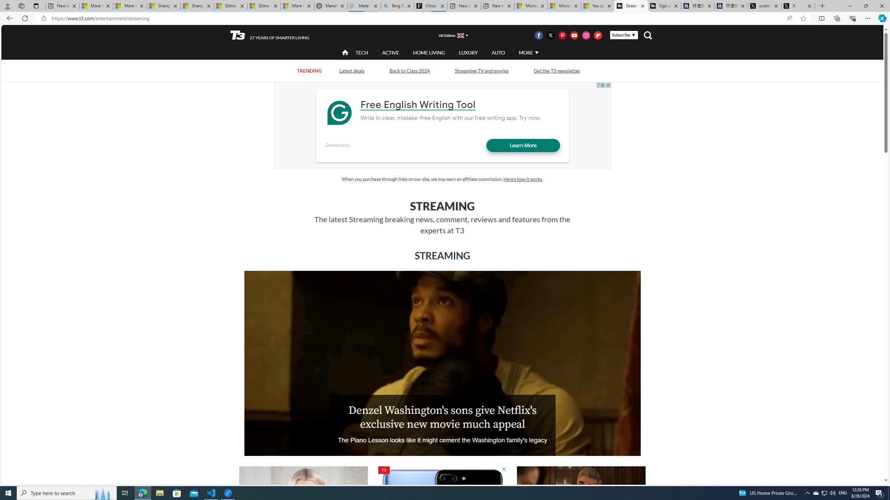  I want to click on ACTIVE, so click(391, 53).